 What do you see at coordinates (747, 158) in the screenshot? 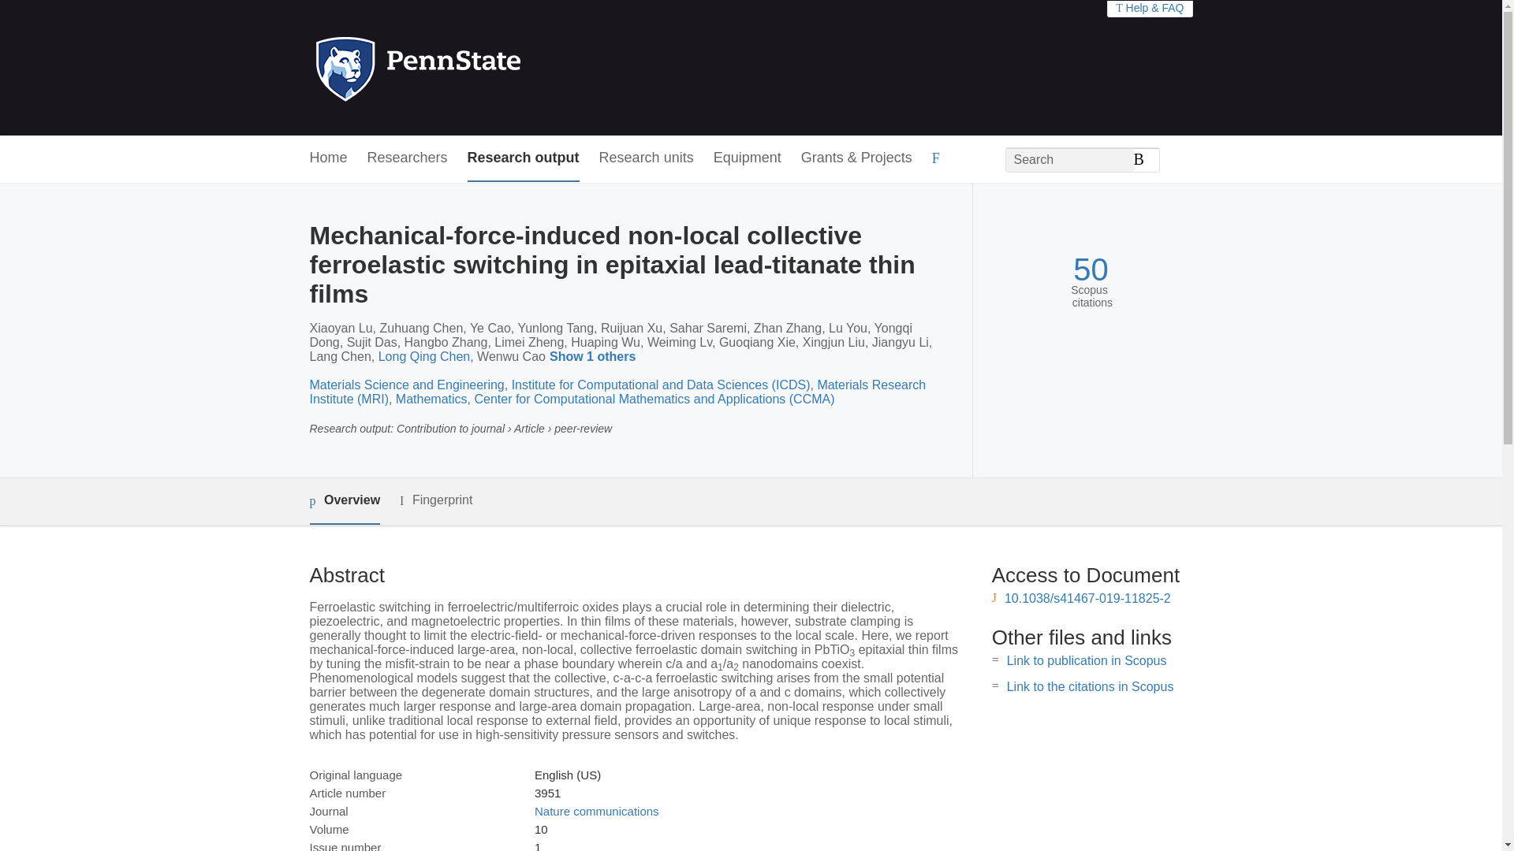
I see `Equipment` at bounding box center [747, 158].